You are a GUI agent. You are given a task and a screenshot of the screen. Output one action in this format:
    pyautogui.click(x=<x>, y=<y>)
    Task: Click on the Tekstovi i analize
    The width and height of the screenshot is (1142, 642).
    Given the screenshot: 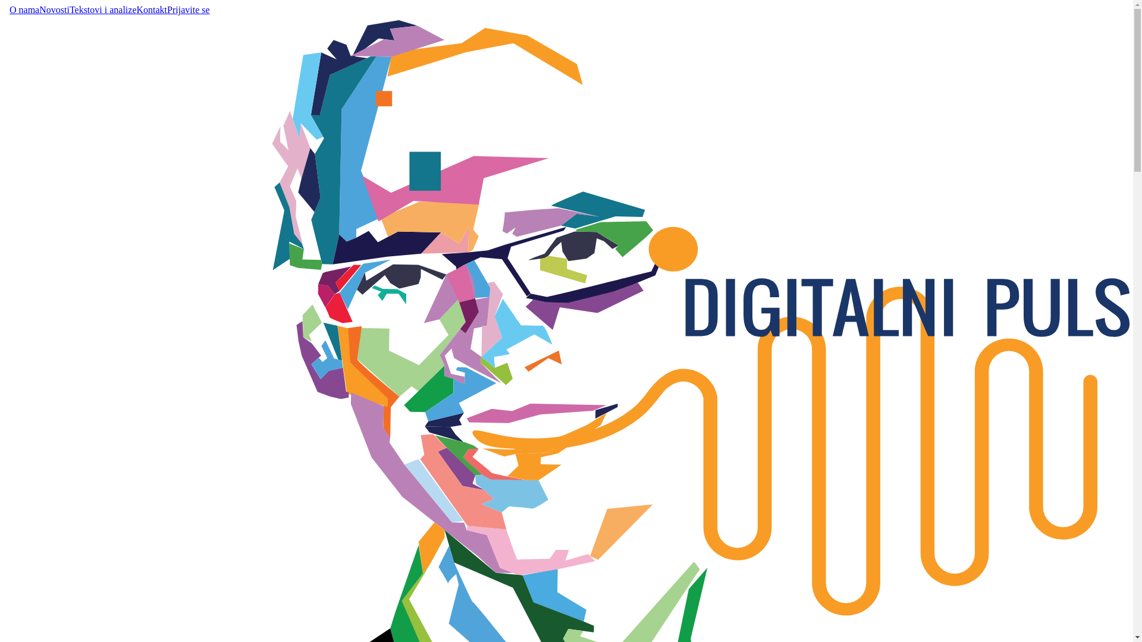 What is the action you would take?
    pyautogui.click(x=103, y=10)
    